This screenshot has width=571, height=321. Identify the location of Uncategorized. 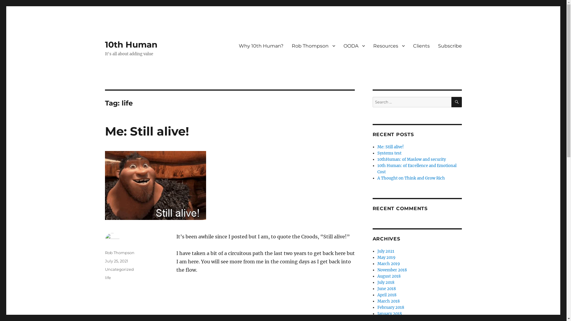
(119, 269).